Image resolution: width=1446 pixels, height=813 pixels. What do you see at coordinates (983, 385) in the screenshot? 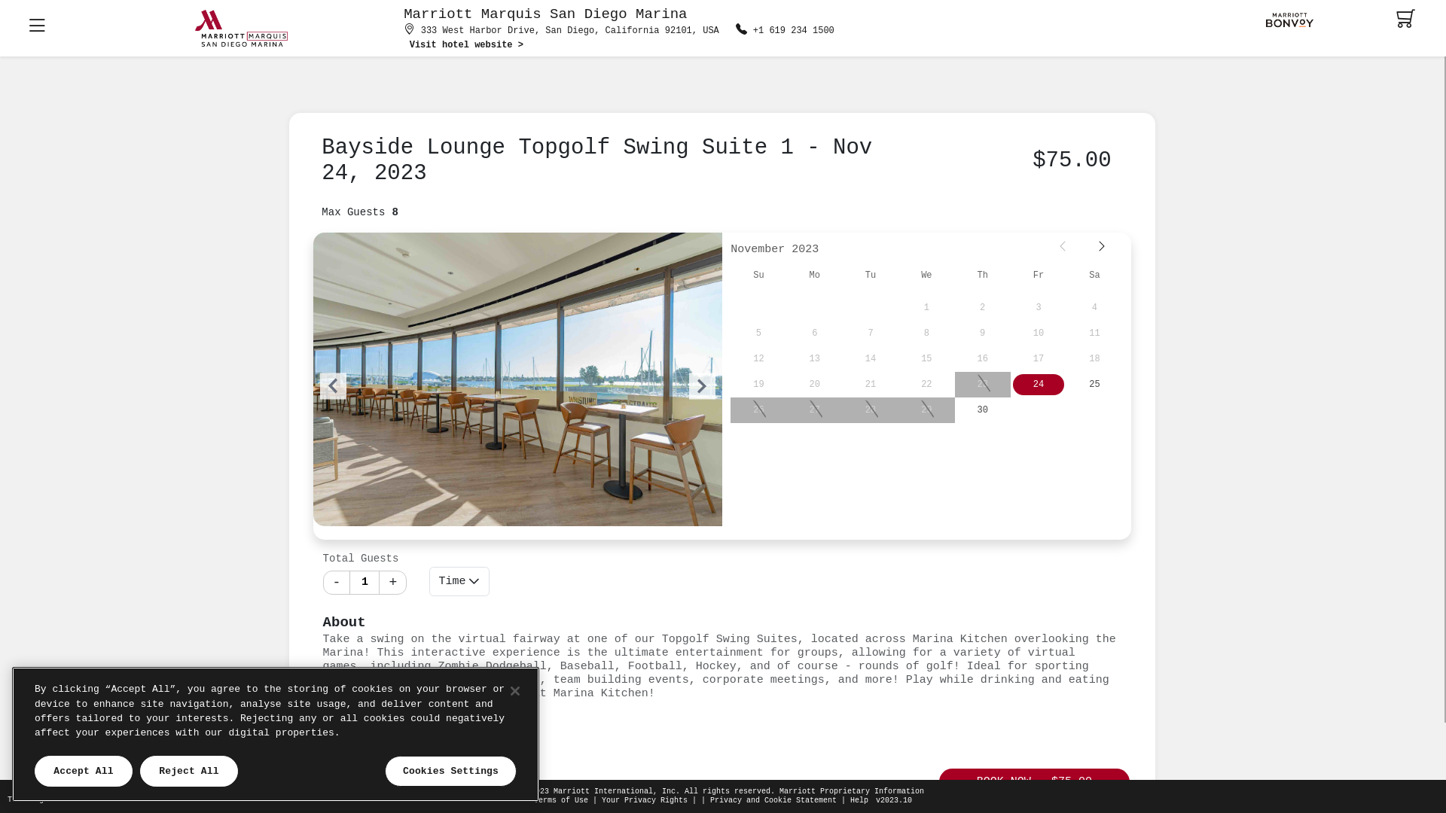
I see `23` at bounding box center [983, 385].